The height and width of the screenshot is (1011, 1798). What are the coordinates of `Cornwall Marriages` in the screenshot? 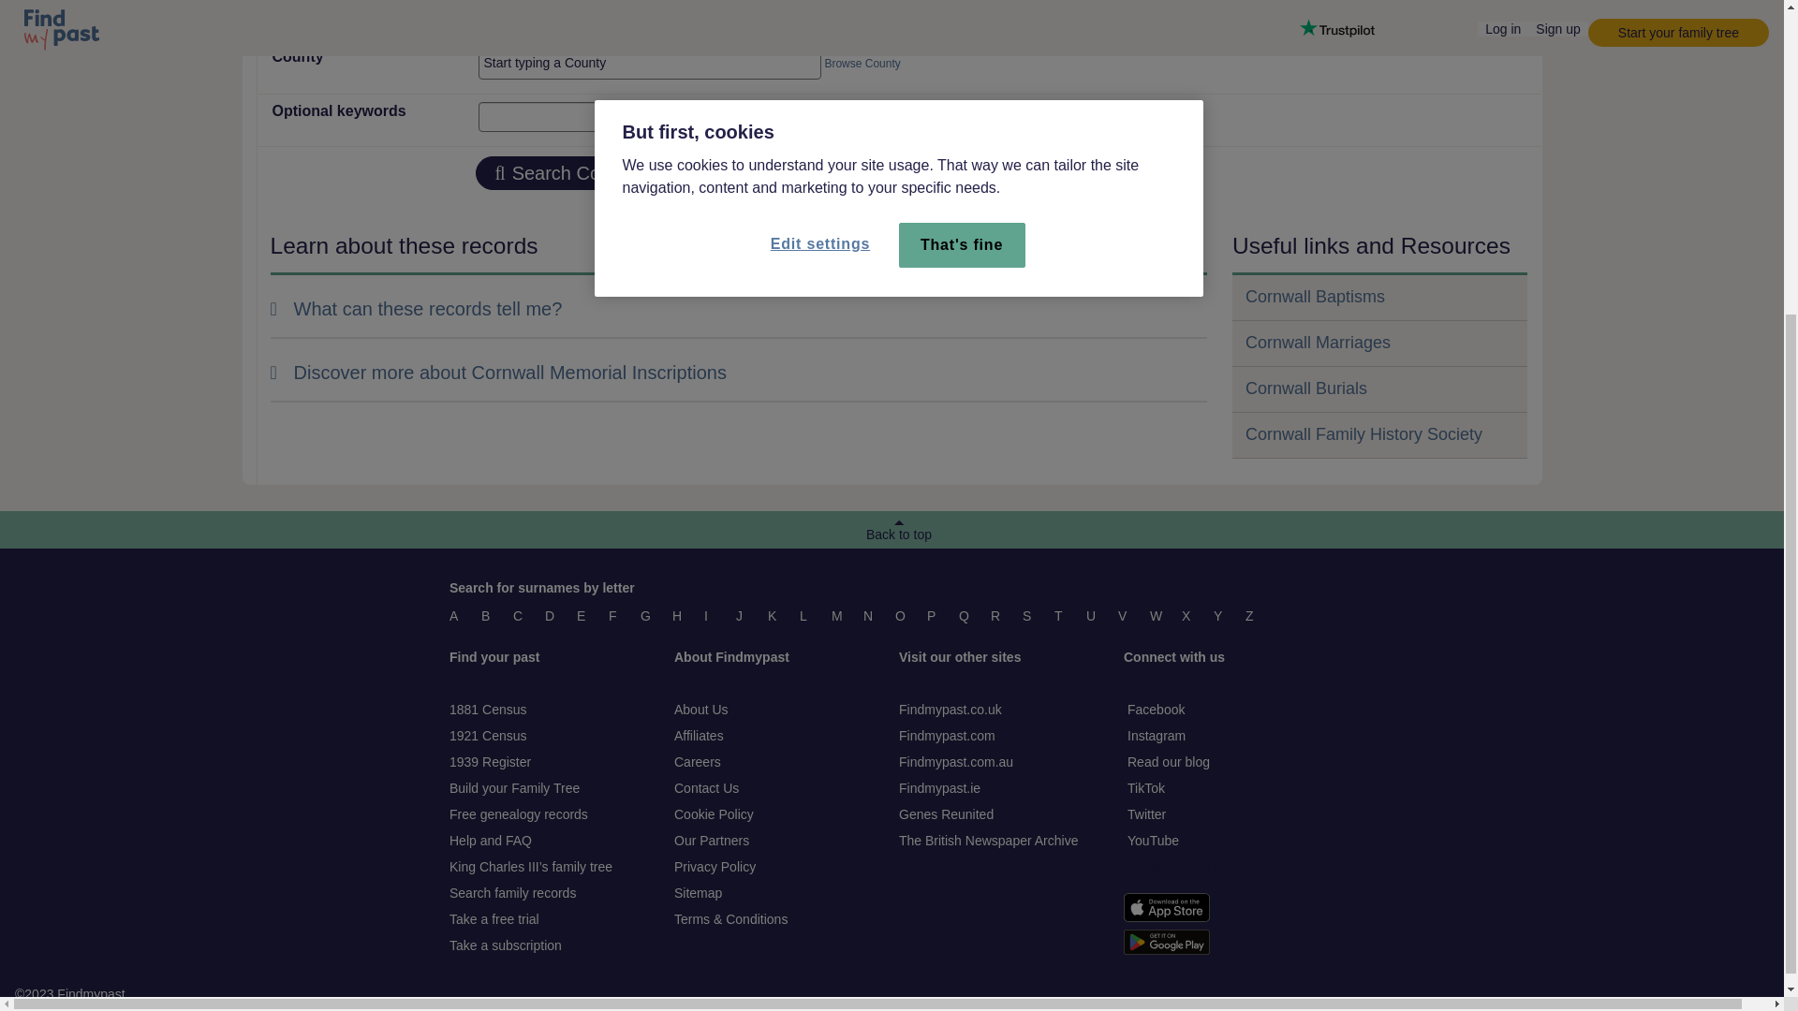 It's located at (1318, 343).